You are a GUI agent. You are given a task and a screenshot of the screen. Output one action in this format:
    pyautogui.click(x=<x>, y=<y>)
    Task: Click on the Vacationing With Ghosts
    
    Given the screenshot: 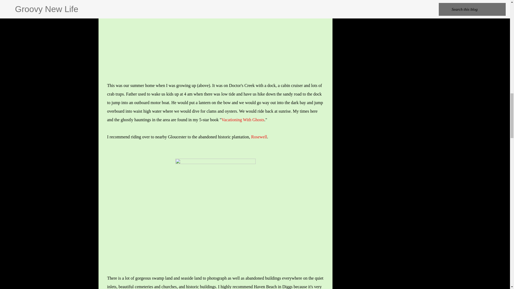 What is the action you would take?
    pyautogui.click(x=243, y=119)
    